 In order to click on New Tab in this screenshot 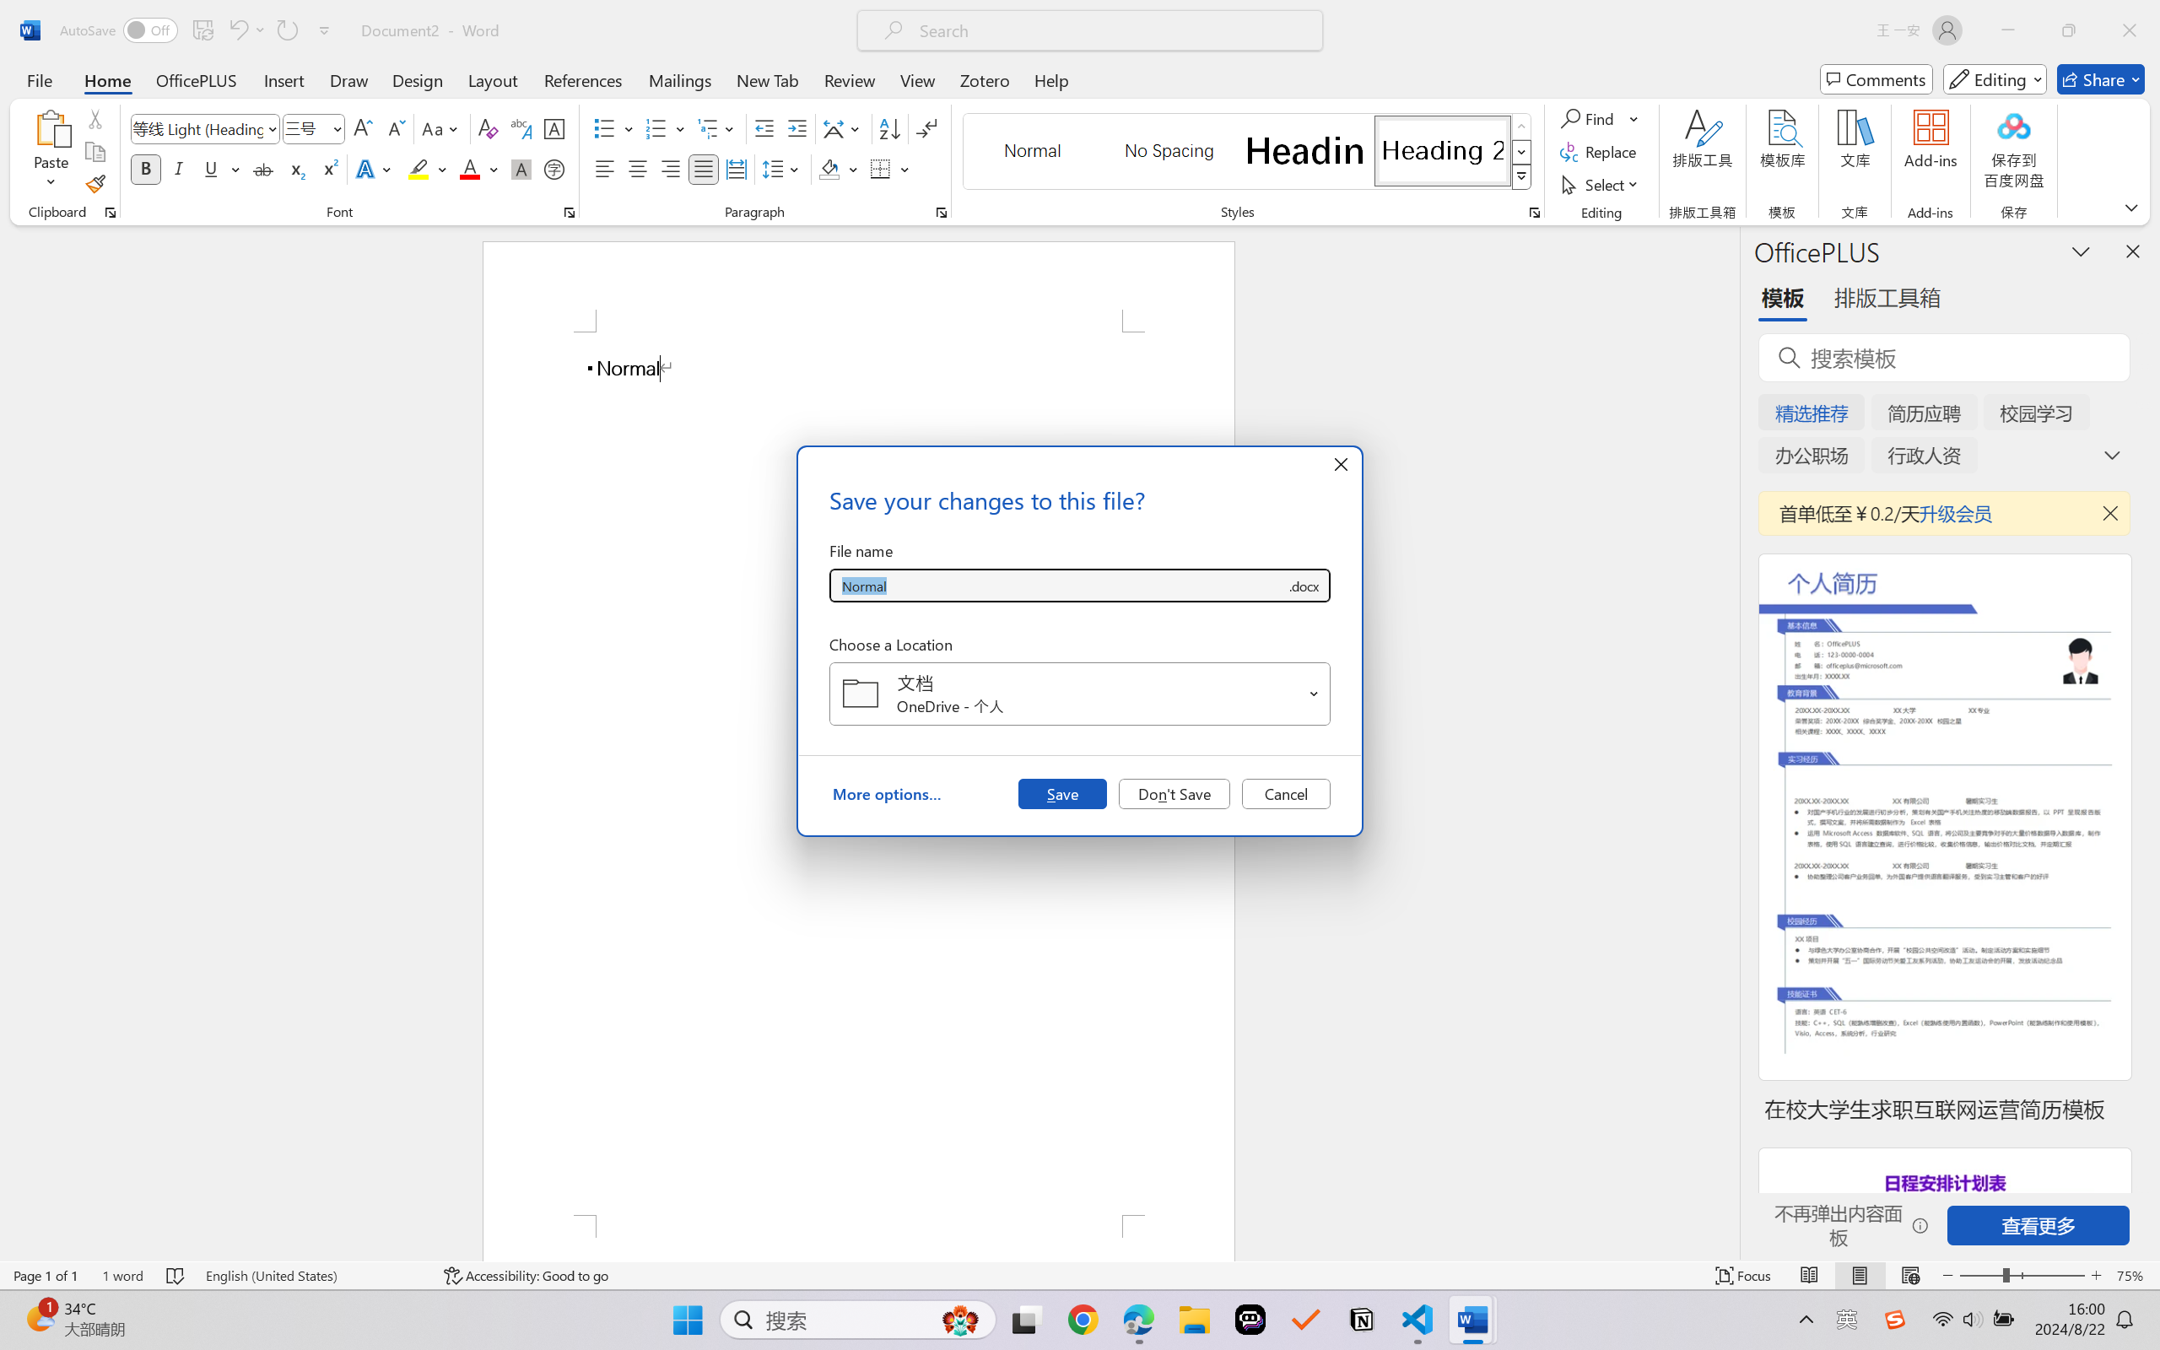, I will do `click(768, 79)`.